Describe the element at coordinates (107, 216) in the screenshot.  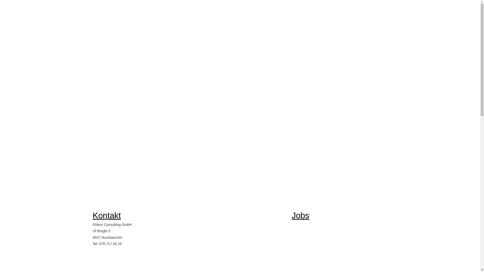
I see `Kontakt` at that location.